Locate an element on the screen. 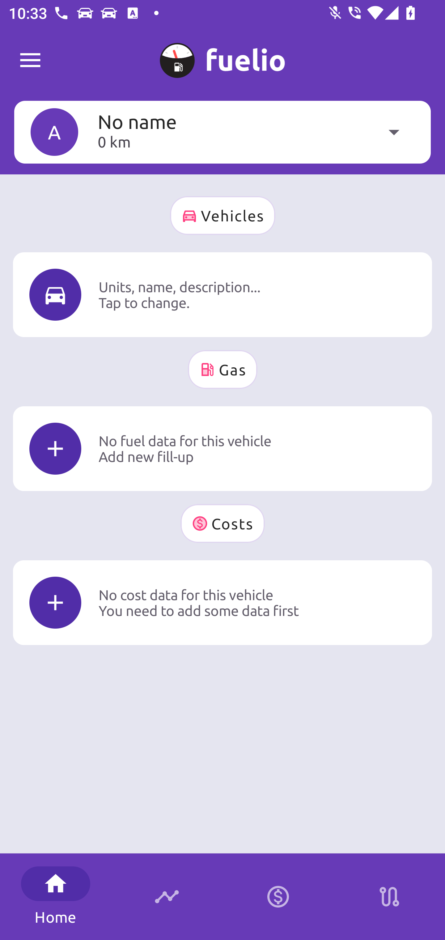  A No name 0 km is located at coordinates (222, 132).